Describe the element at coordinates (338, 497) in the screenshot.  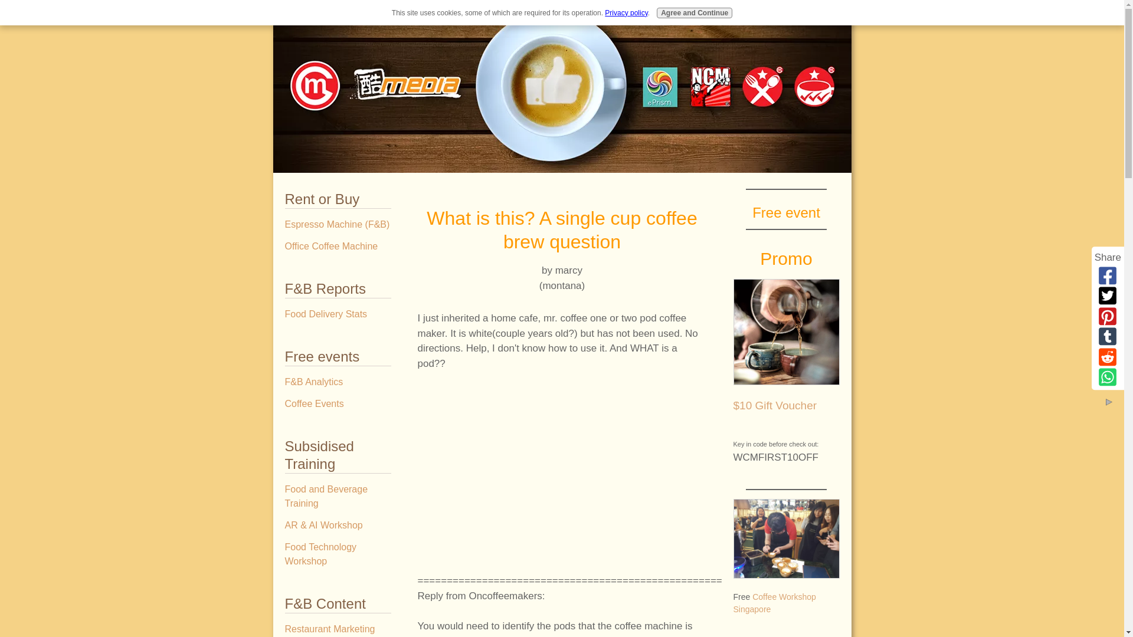
I see `Food and Beverage Training` at that location.